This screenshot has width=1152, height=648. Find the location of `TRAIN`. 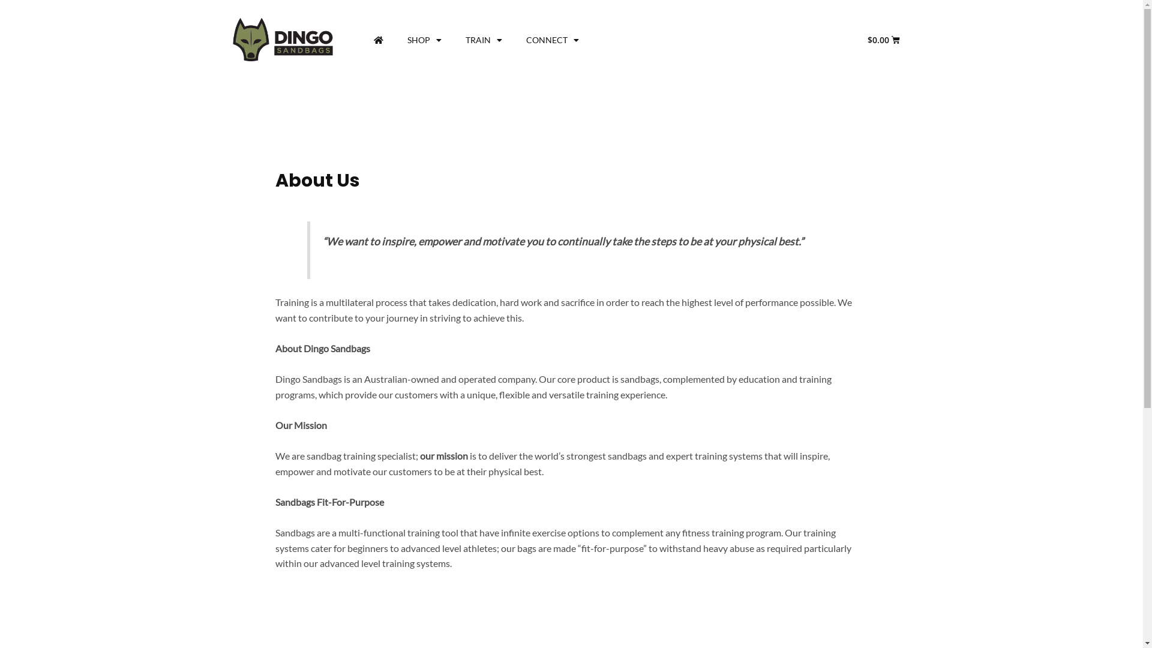

TRAIN is located at coordinates (484, 40).